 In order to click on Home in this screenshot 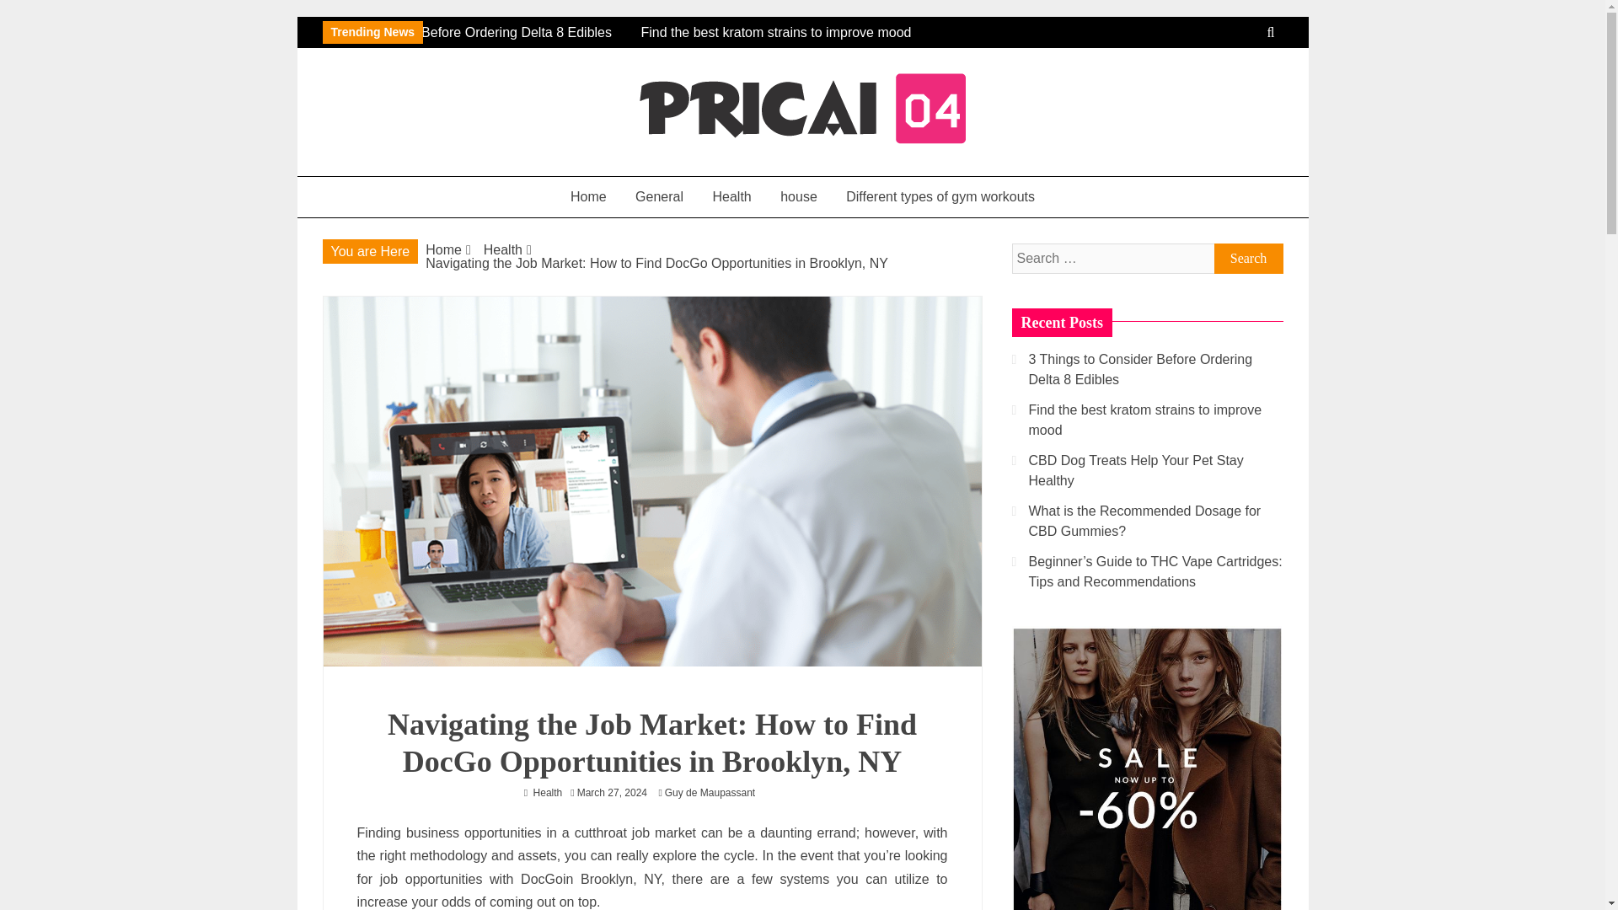, I will do `click(588, 196)`.